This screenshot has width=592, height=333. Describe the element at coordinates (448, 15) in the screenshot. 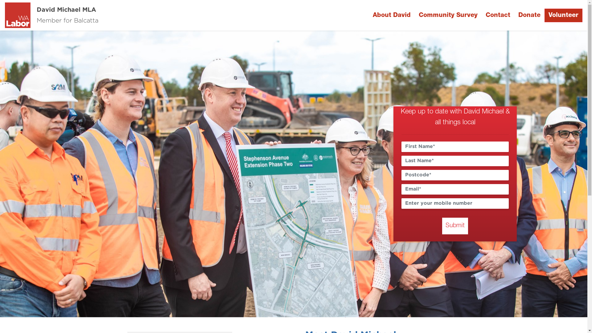

I see `Community Survey` at that location.